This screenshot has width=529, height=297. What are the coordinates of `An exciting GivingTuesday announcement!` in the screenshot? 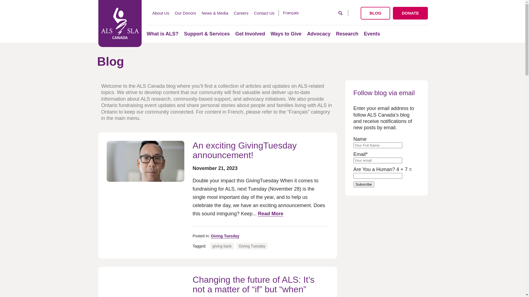 It's located at (245, 151).